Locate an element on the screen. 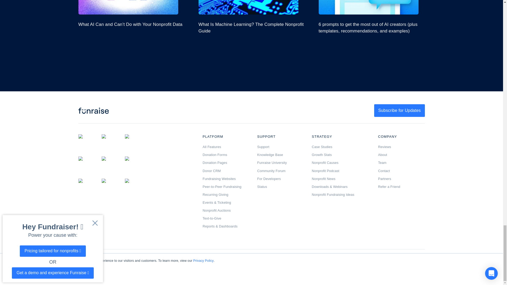  What Is Machine Learning? The Complete Nonprofit Guide is located at coordinates (251, 17).